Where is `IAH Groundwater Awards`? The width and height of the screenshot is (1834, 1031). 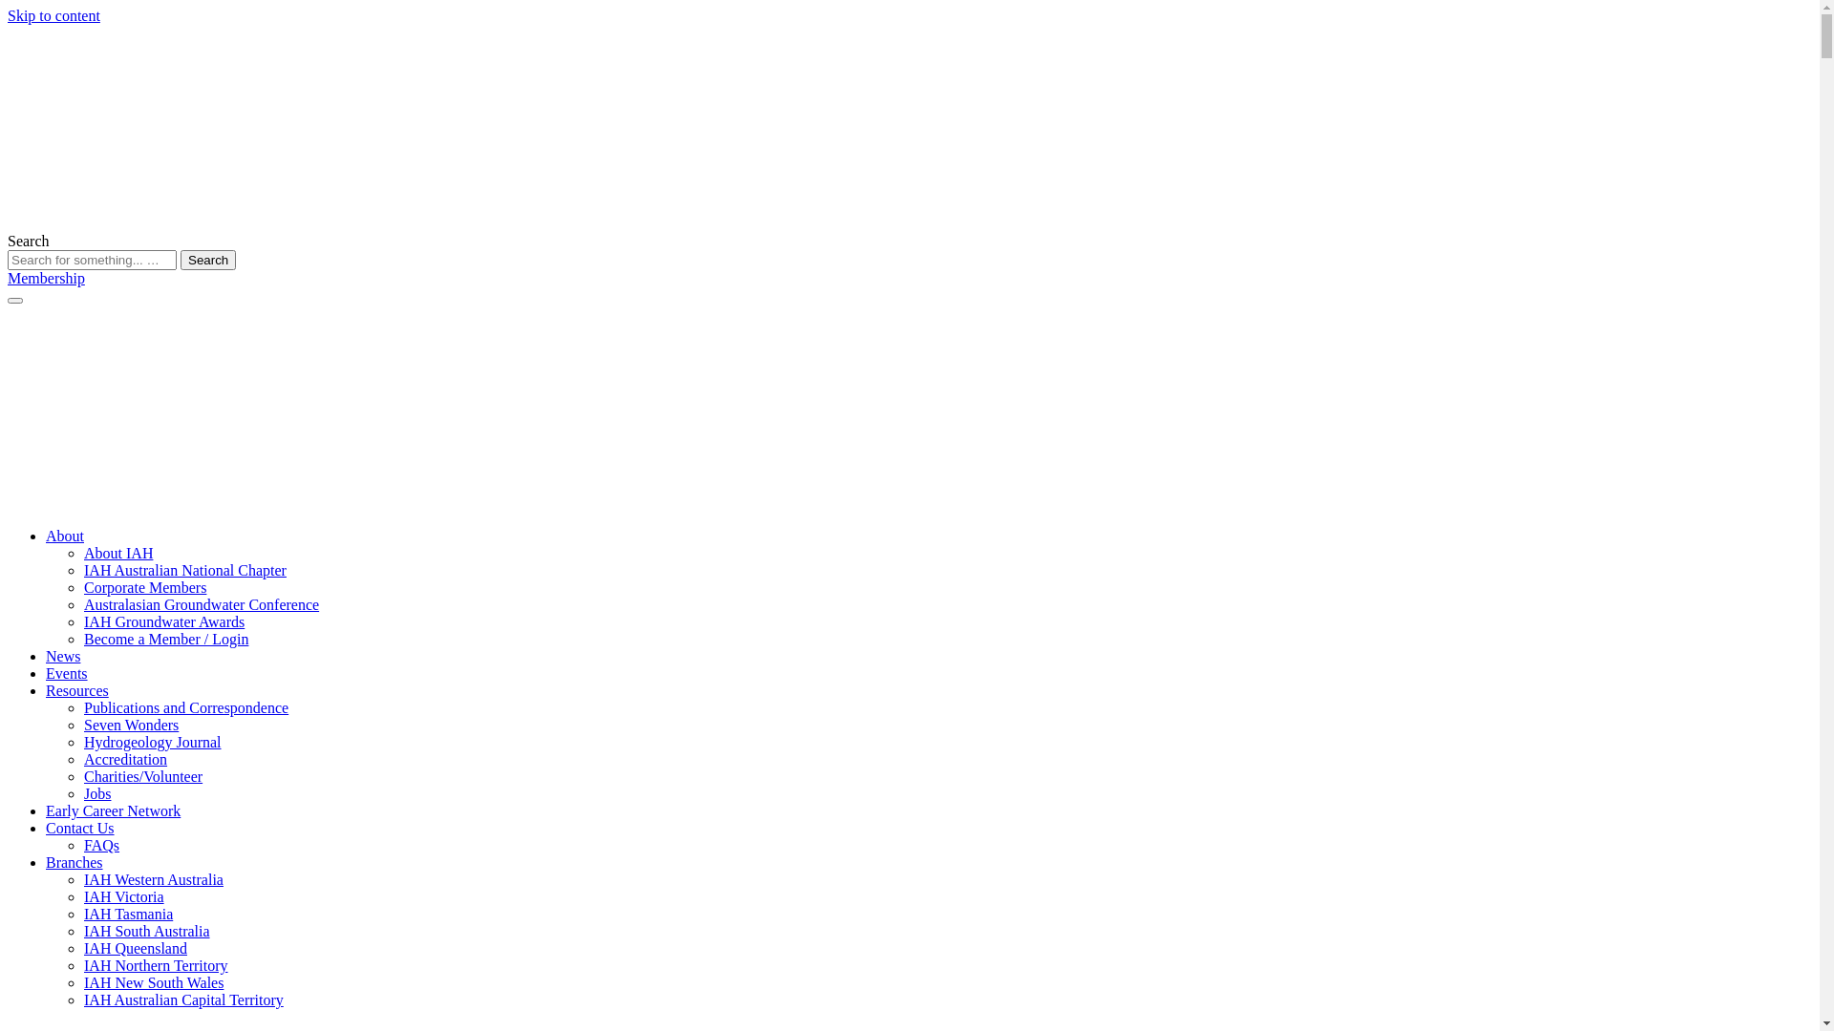 IAH Groundwater Awards is located at coordinates (164, 622).